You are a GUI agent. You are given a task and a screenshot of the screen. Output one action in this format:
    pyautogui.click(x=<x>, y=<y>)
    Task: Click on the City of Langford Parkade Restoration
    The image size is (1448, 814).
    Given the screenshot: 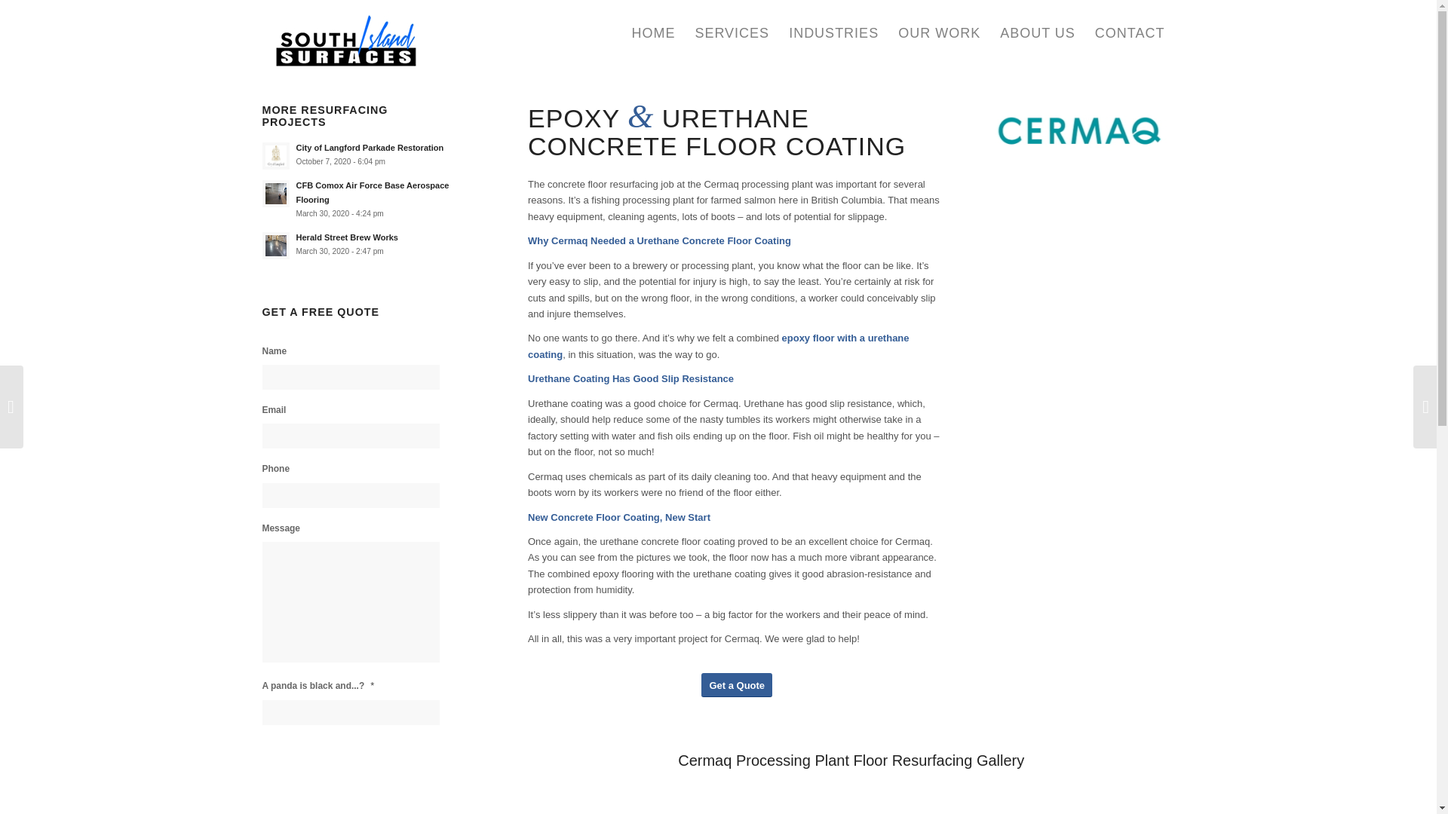 What is the action you would take?
    pyautogui.click(x=369, y=148)
    